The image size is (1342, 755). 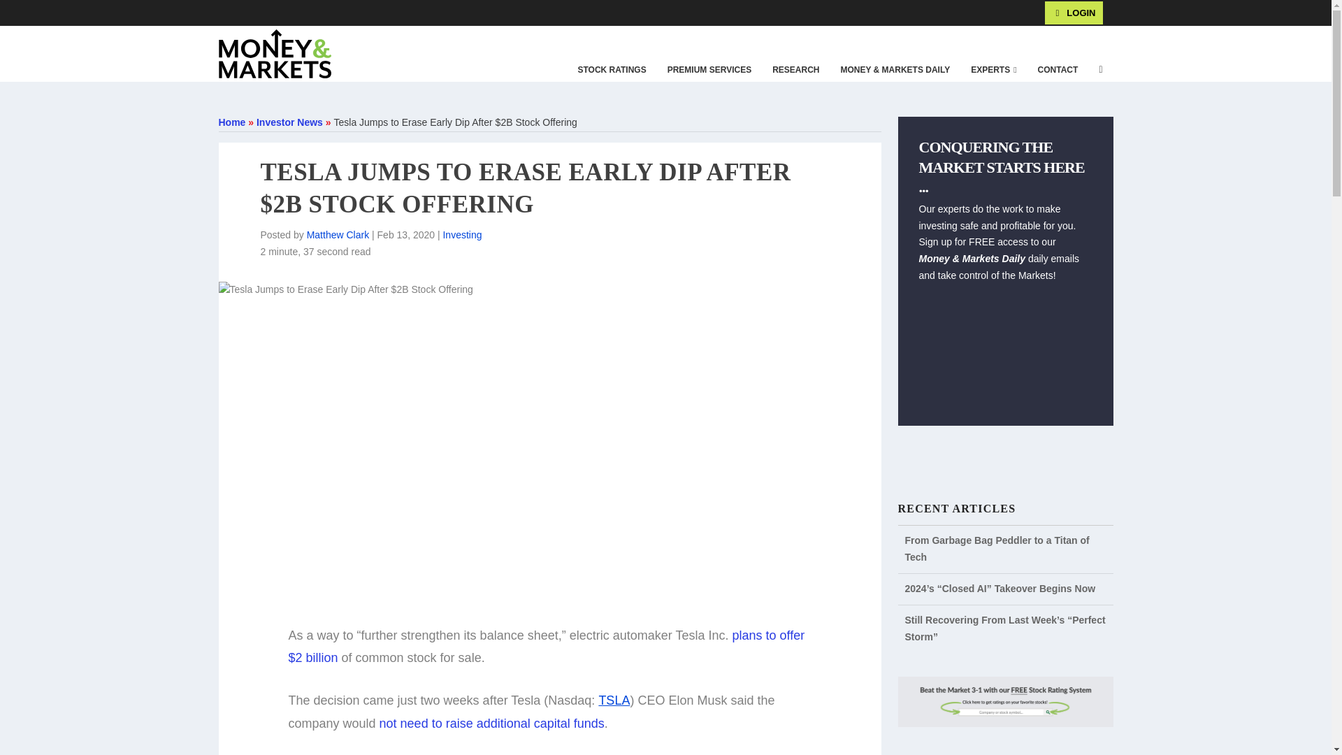 What do you see at coordinates (492, 723) in the screenshot?
I see `not need to raise additional capital funds` at bounding box center [492, 723].